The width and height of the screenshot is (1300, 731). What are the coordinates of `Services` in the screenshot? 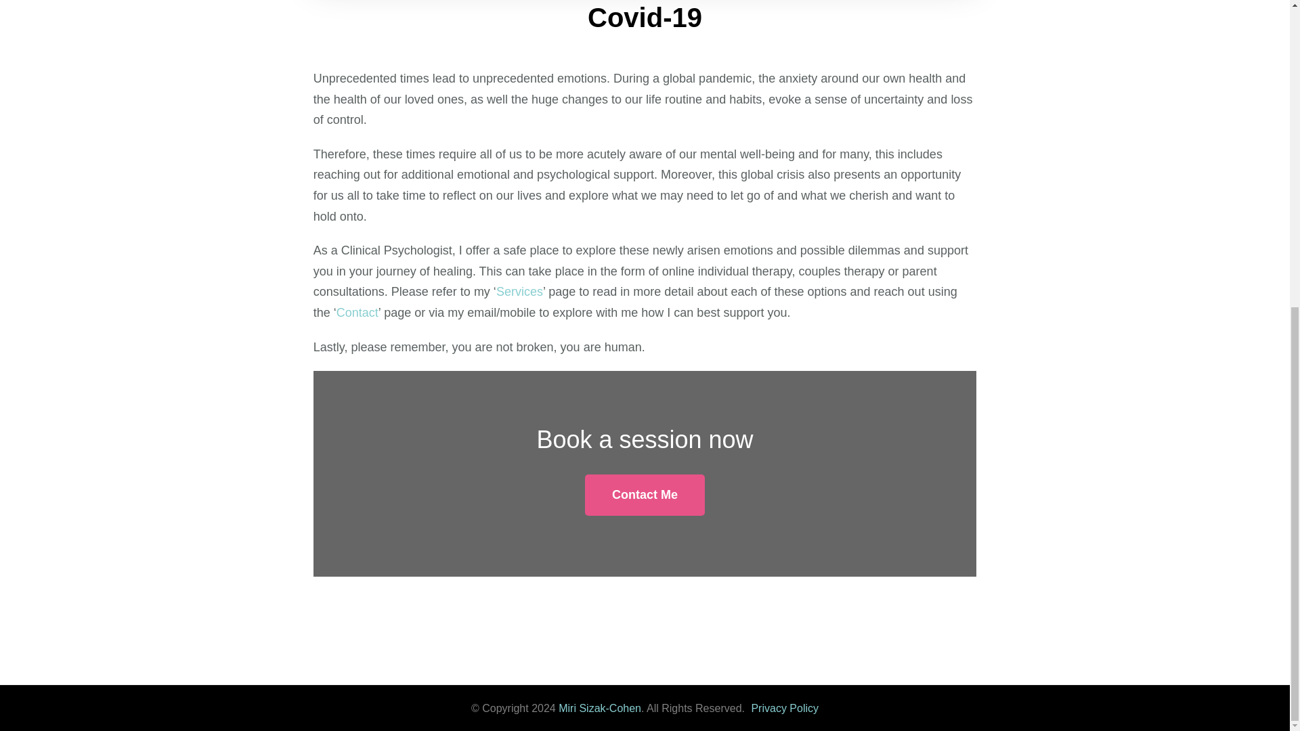 It's located at (520, 291).